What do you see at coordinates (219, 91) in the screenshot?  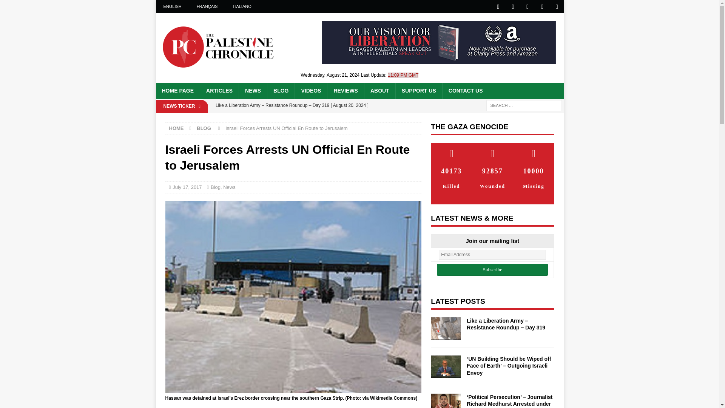 I see `ARTICLES` at bounding box center [219, 91].